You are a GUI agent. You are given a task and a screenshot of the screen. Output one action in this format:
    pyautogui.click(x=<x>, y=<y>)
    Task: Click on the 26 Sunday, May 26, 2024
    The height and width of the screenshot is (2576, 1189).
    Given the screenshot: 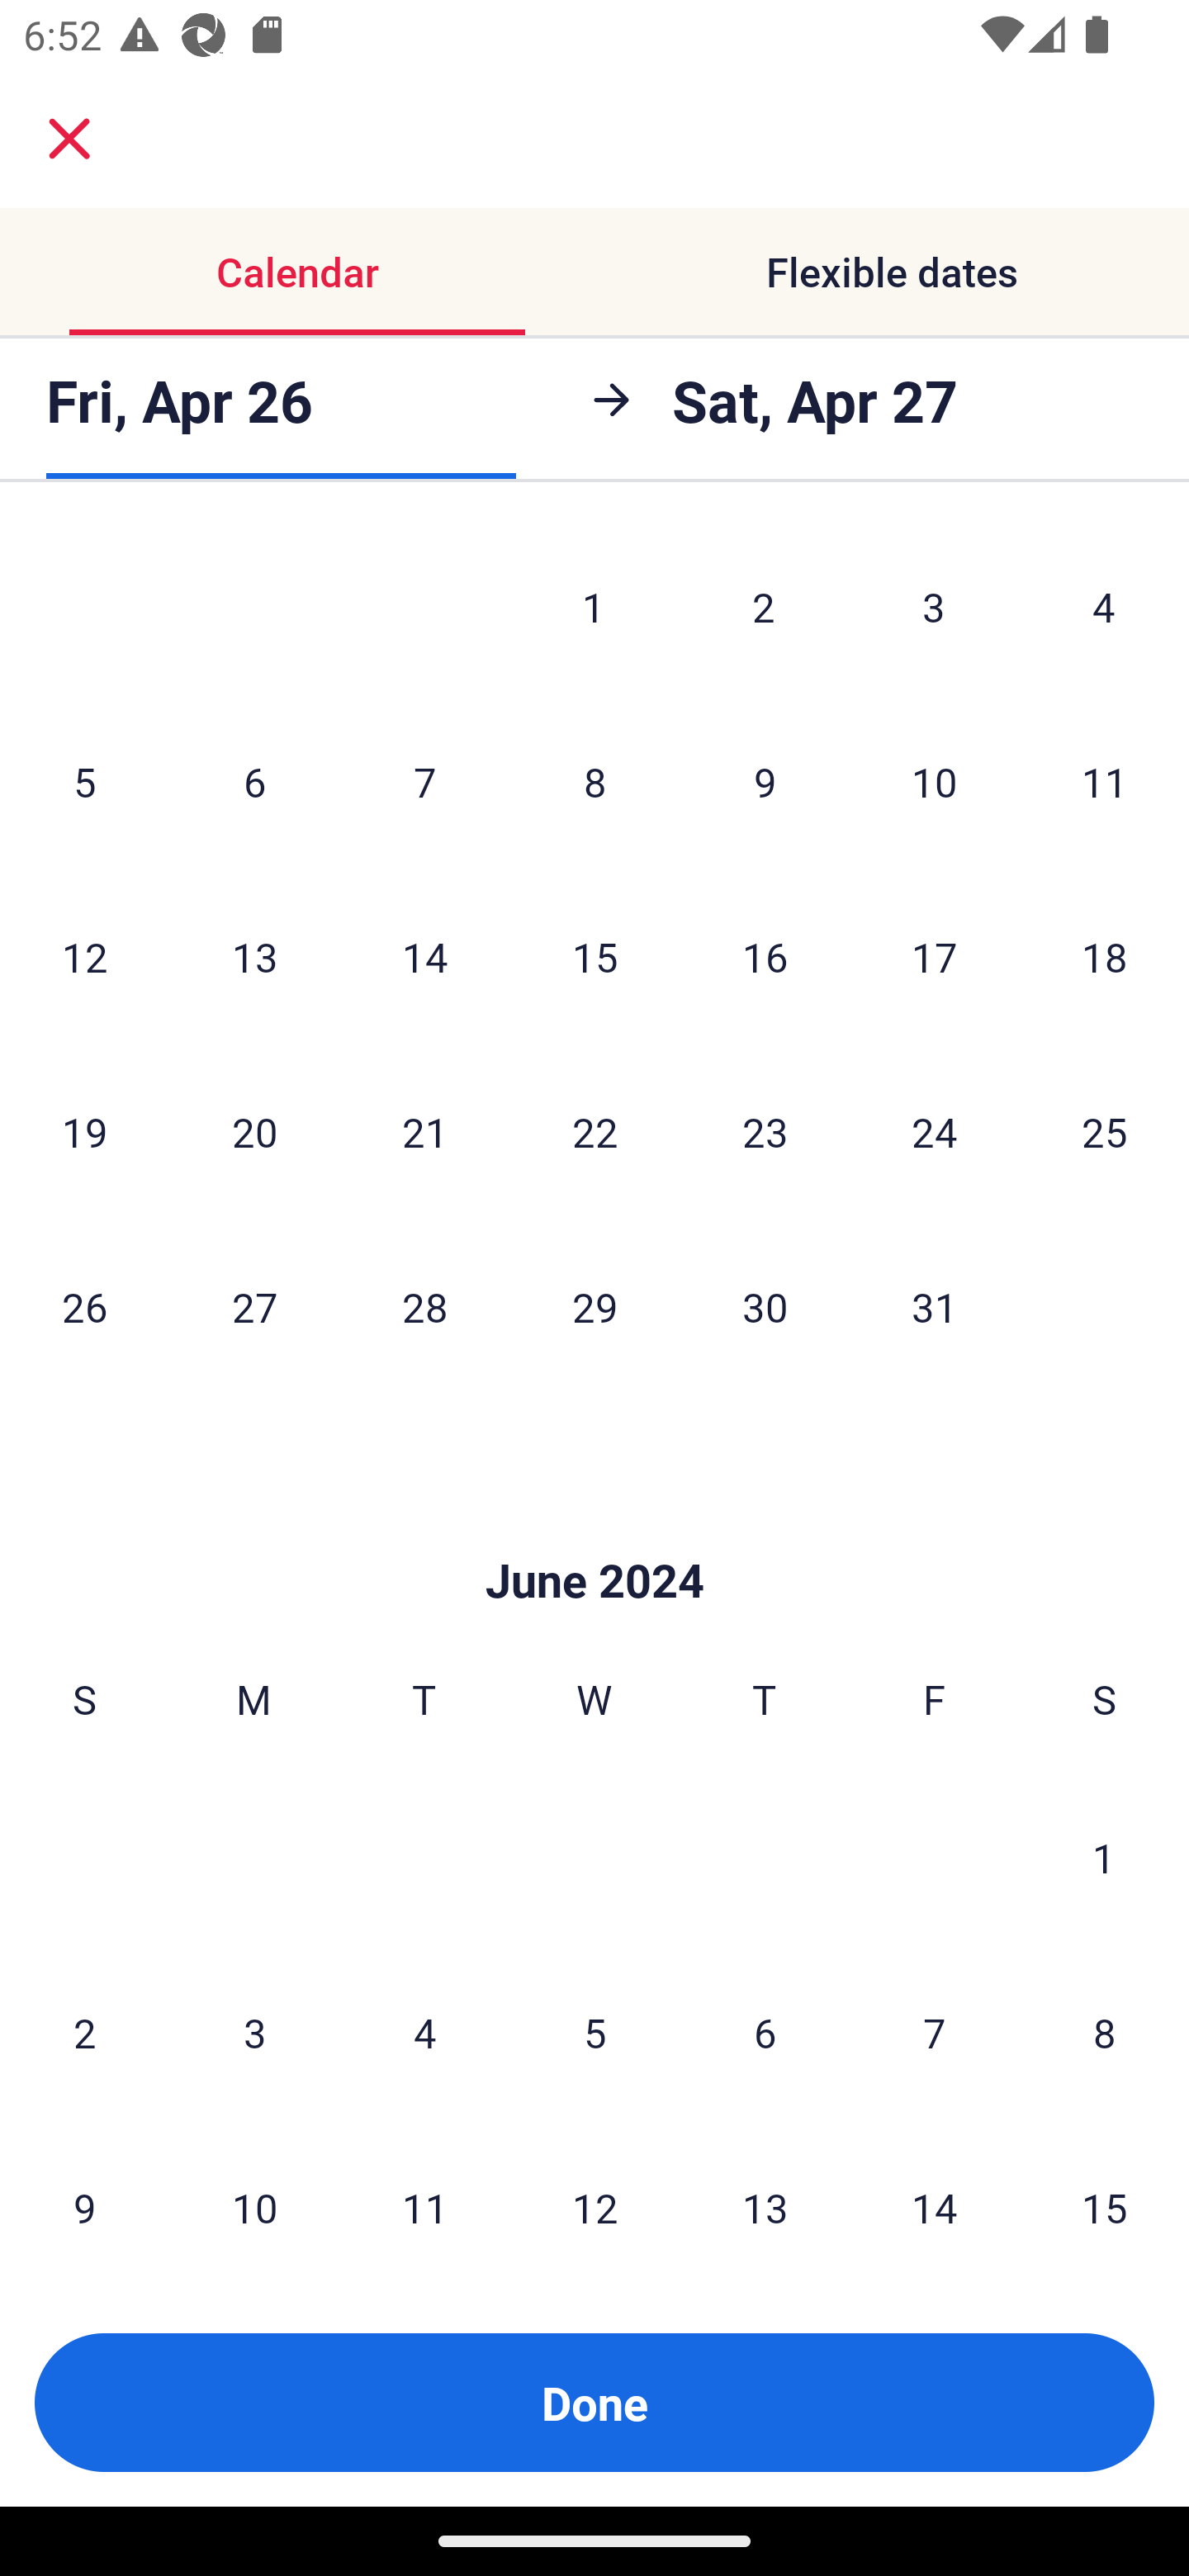 What is the action you would take?
    pyautogui.click(x=84, y=1305)
    